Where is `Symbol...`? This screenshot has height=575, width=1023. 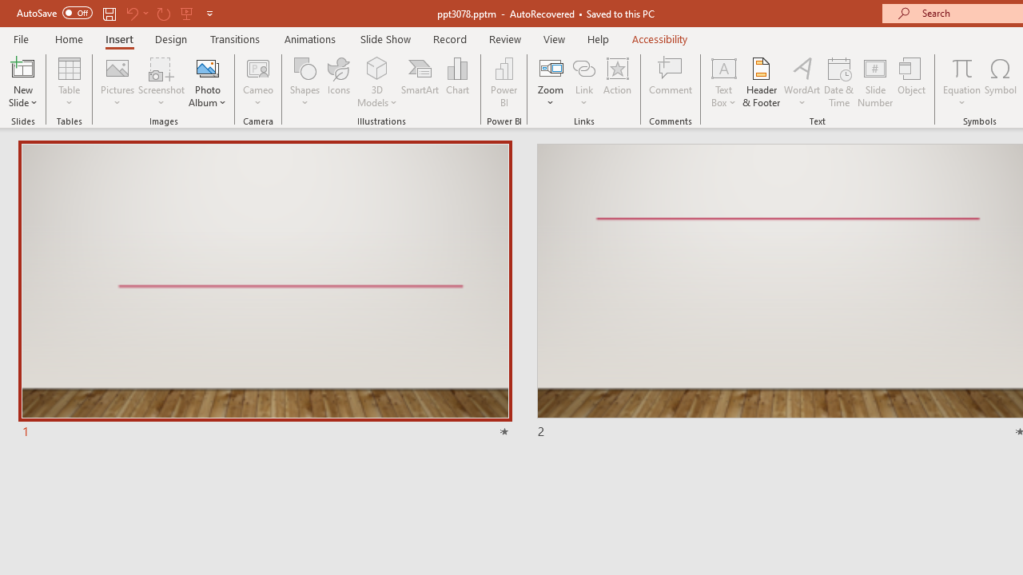
Symbol... is located at coordinates (1001, 81).